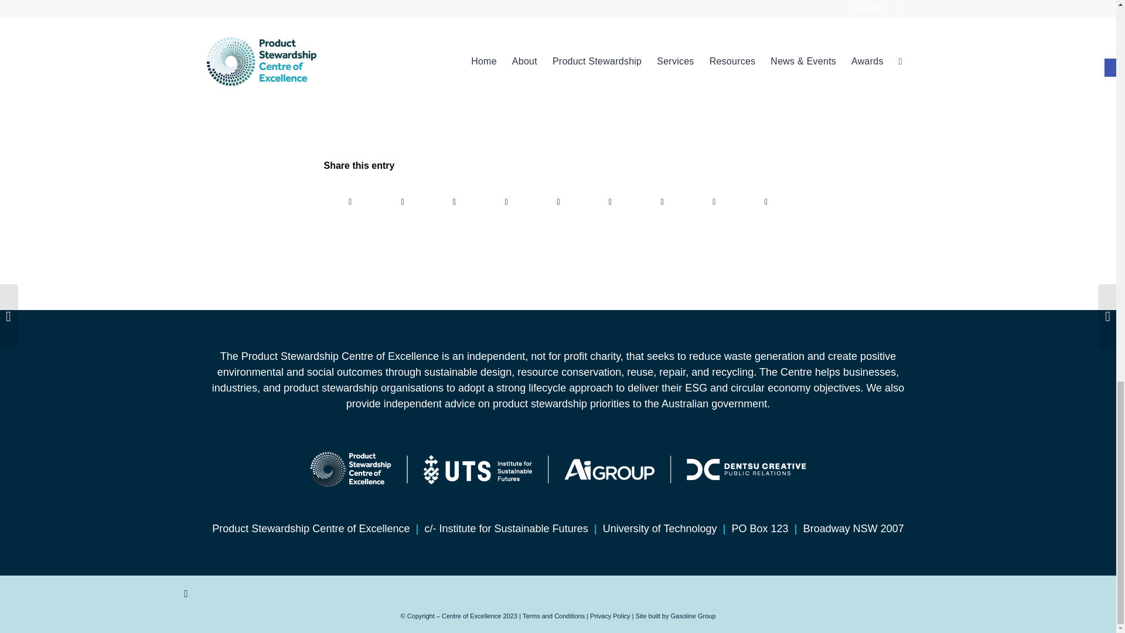 The height and width of the screenshot is (633, 1125). I want to click on COE-footer-logo-lockup-, so click(557, 469).